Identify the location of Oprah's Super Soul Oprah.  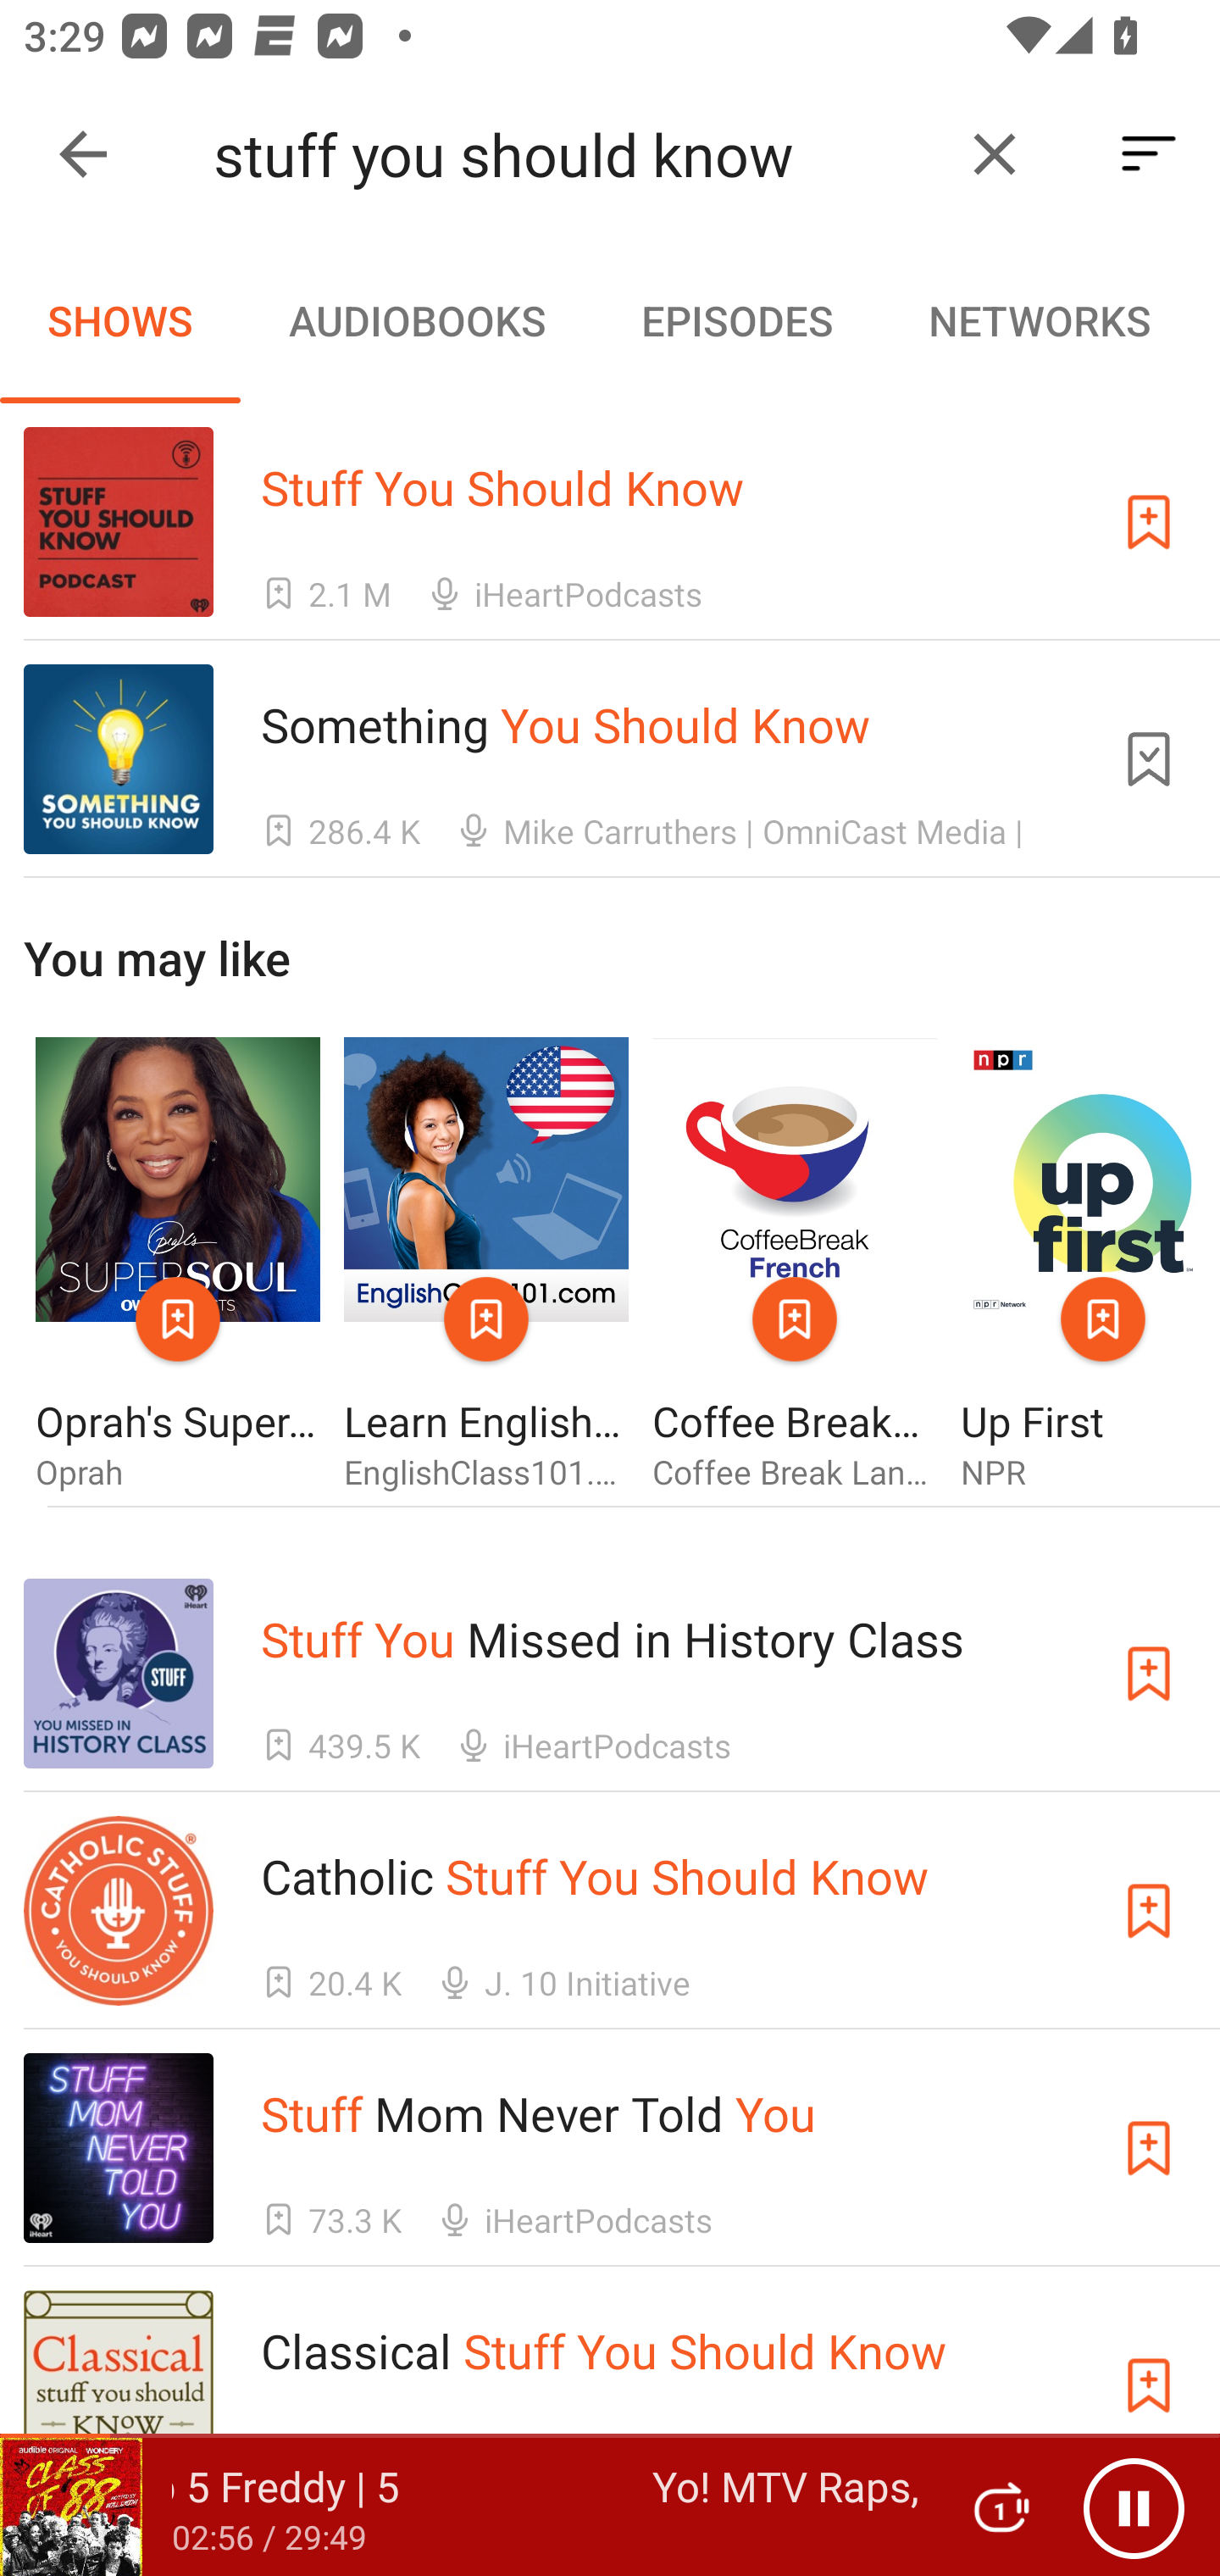
(177, 1266).